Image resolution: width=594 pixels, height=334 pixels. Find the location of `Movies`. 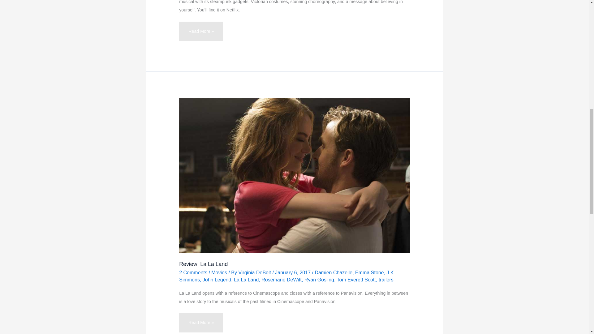

Movies is located at coordinates (219, 272).